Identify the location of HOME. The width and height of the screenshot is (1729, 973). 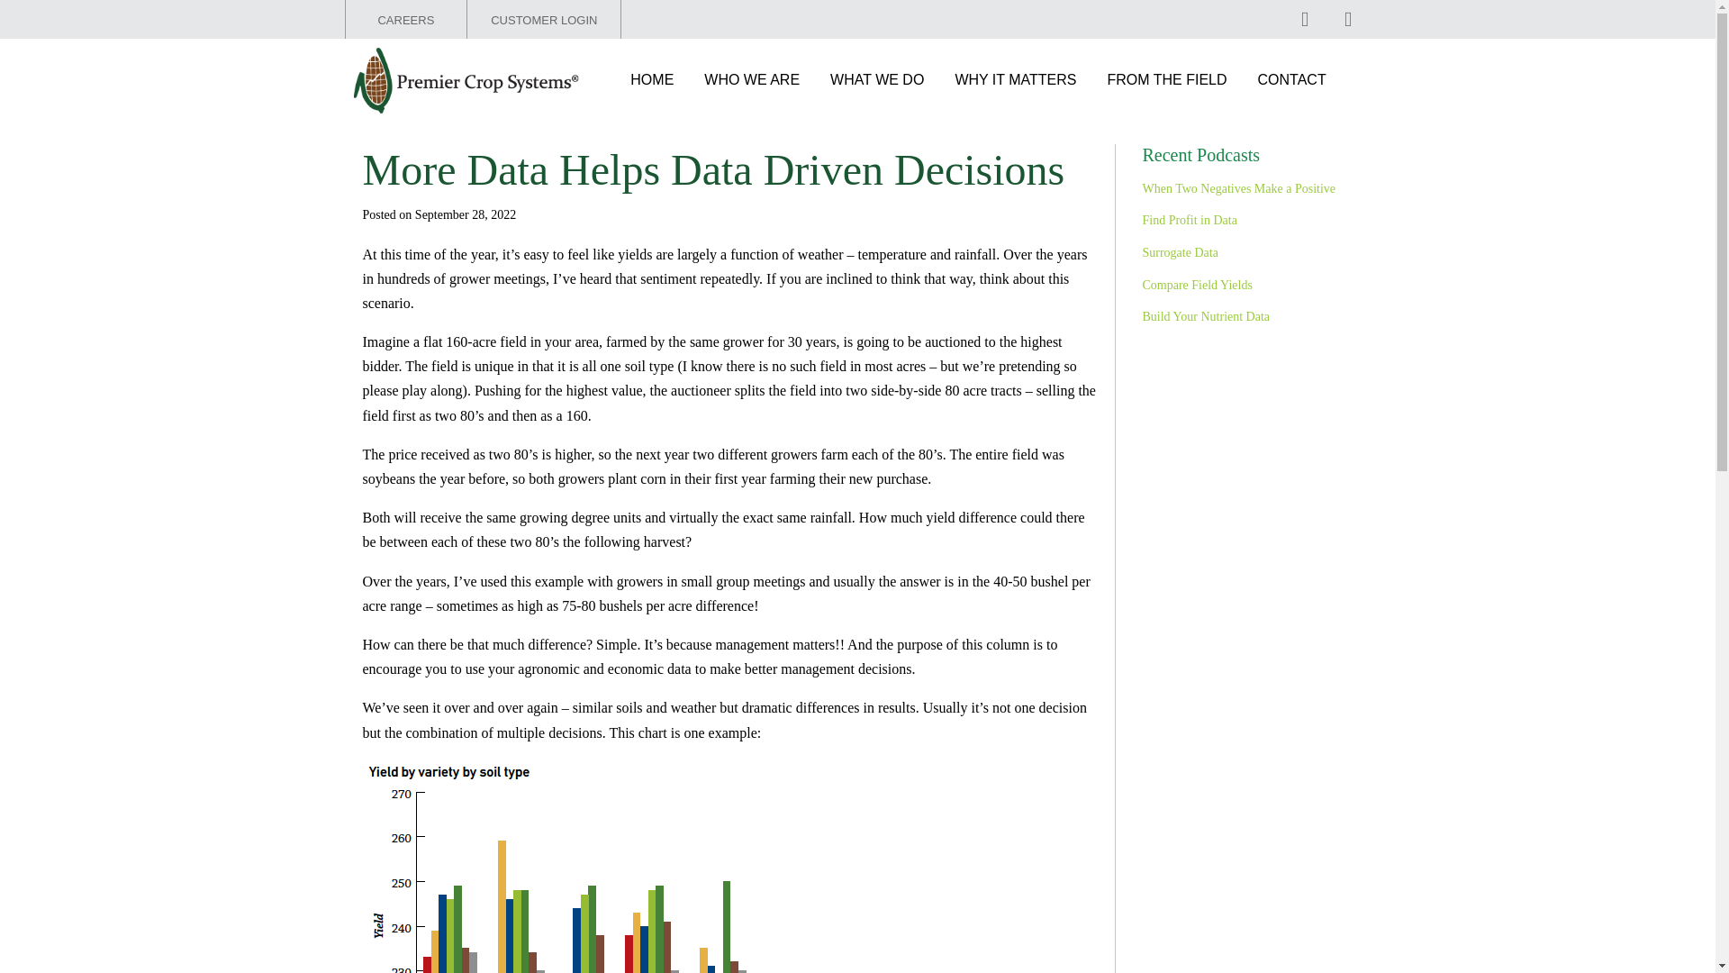
(652, 79).